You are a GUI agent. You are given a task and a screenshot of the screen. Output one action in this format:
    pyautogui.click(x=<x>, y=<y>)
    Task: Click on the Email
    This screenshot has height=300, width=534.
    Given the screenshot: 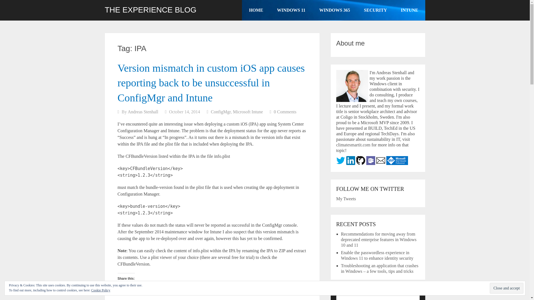 What is the action you would take?
    pyautogui.click(x=212, y=288)
    